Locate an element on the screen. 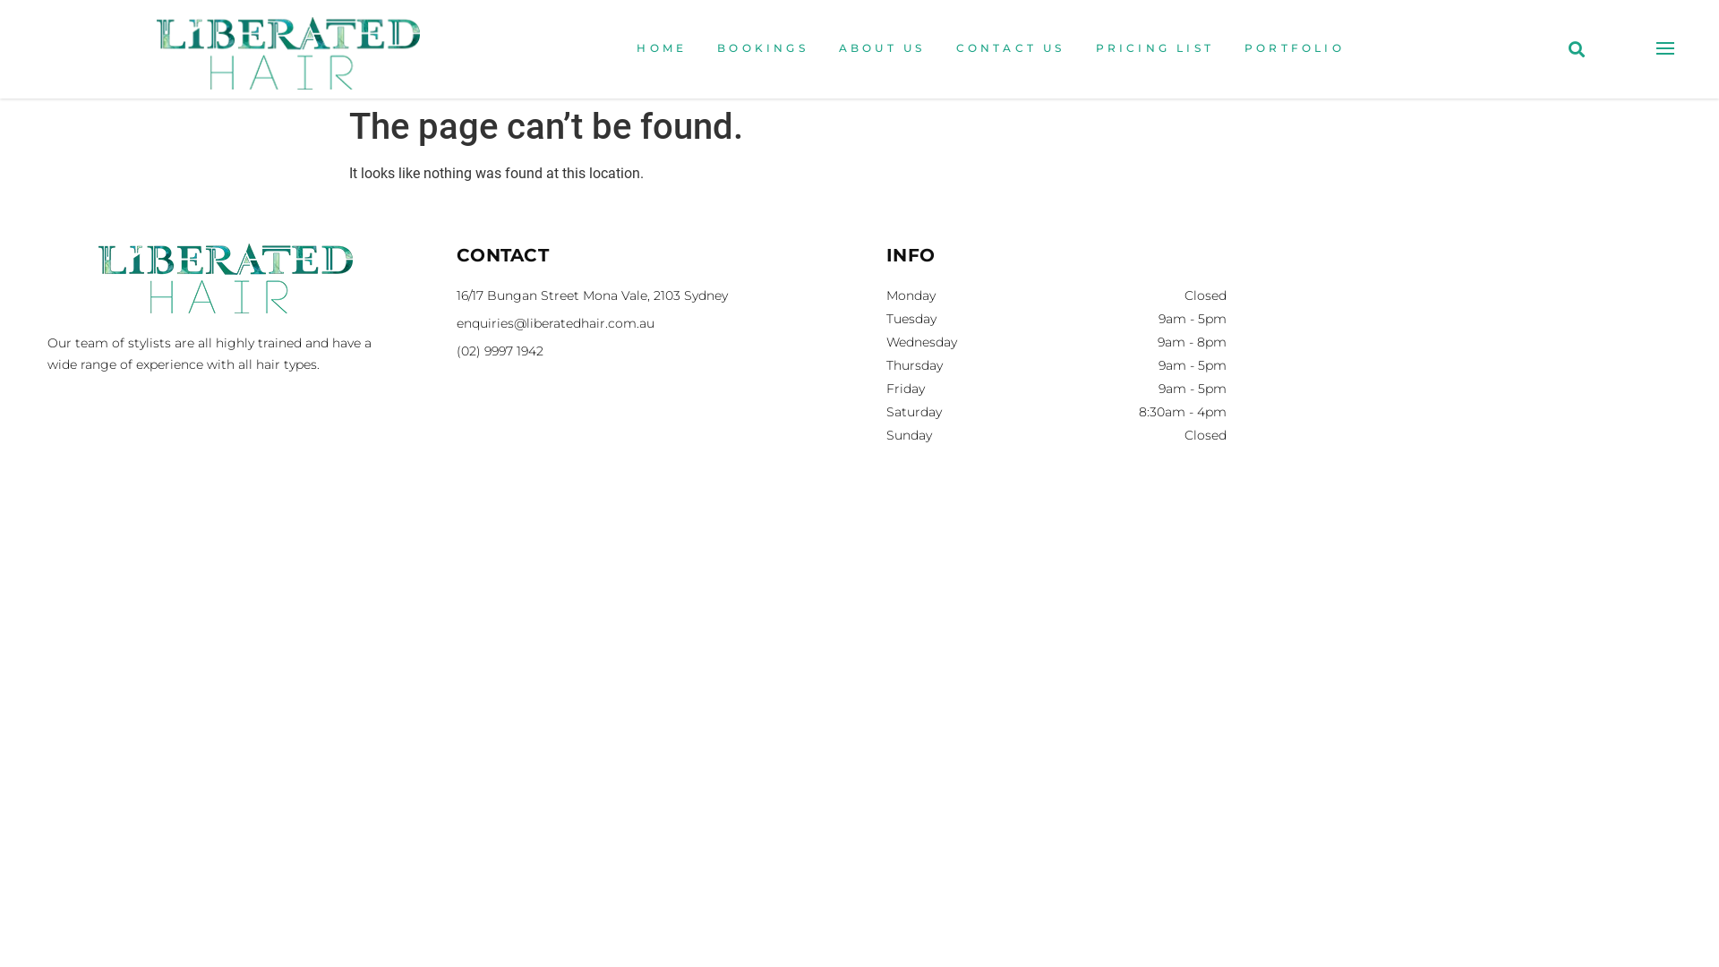 The height and width of the screenshot is (967, 1719). CONTACT US is located at coordinates (1011, 49).